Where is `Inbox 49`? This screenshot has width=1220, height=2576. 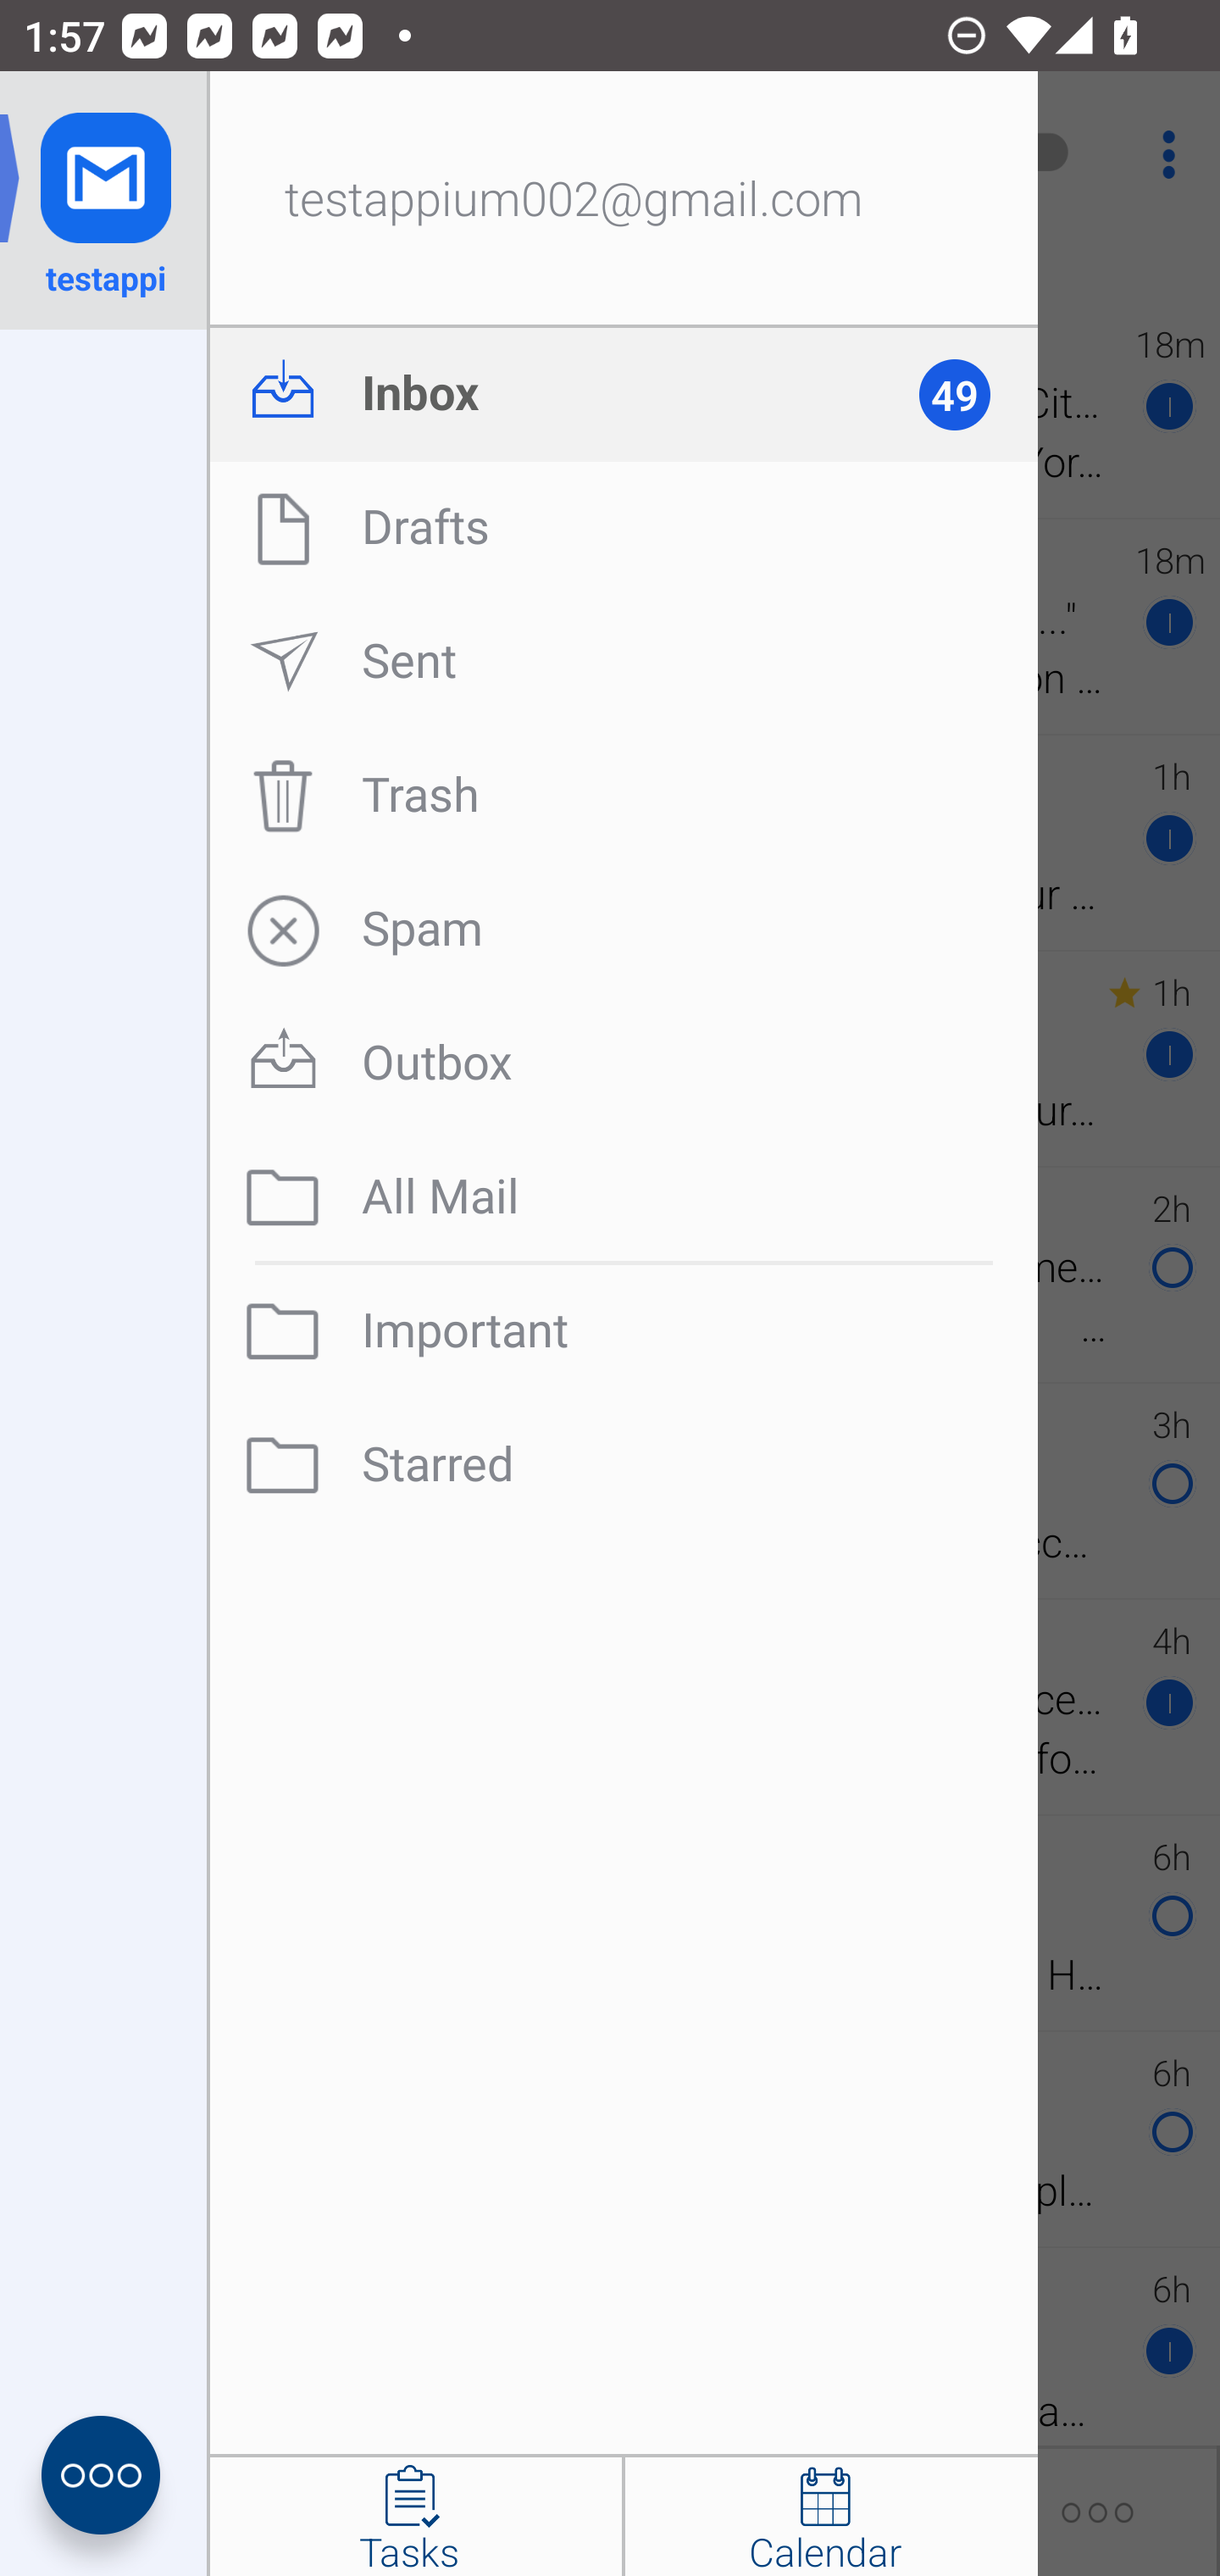
Inbox 49 is located at coordinates (624, 394).